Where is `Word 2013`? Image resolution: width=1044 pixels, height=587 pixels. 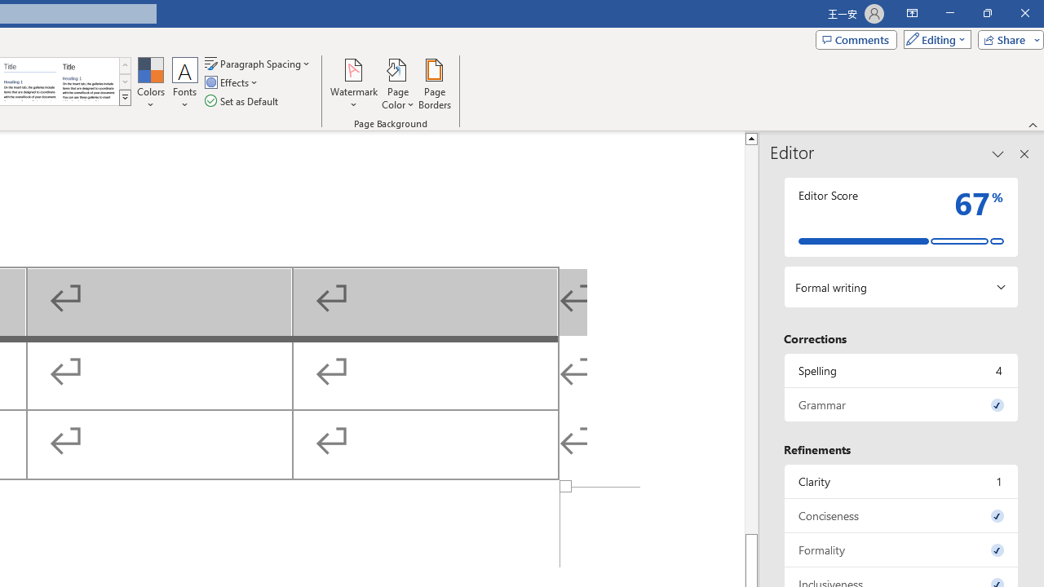
Word 2013 is located at coordinates (88, 82).